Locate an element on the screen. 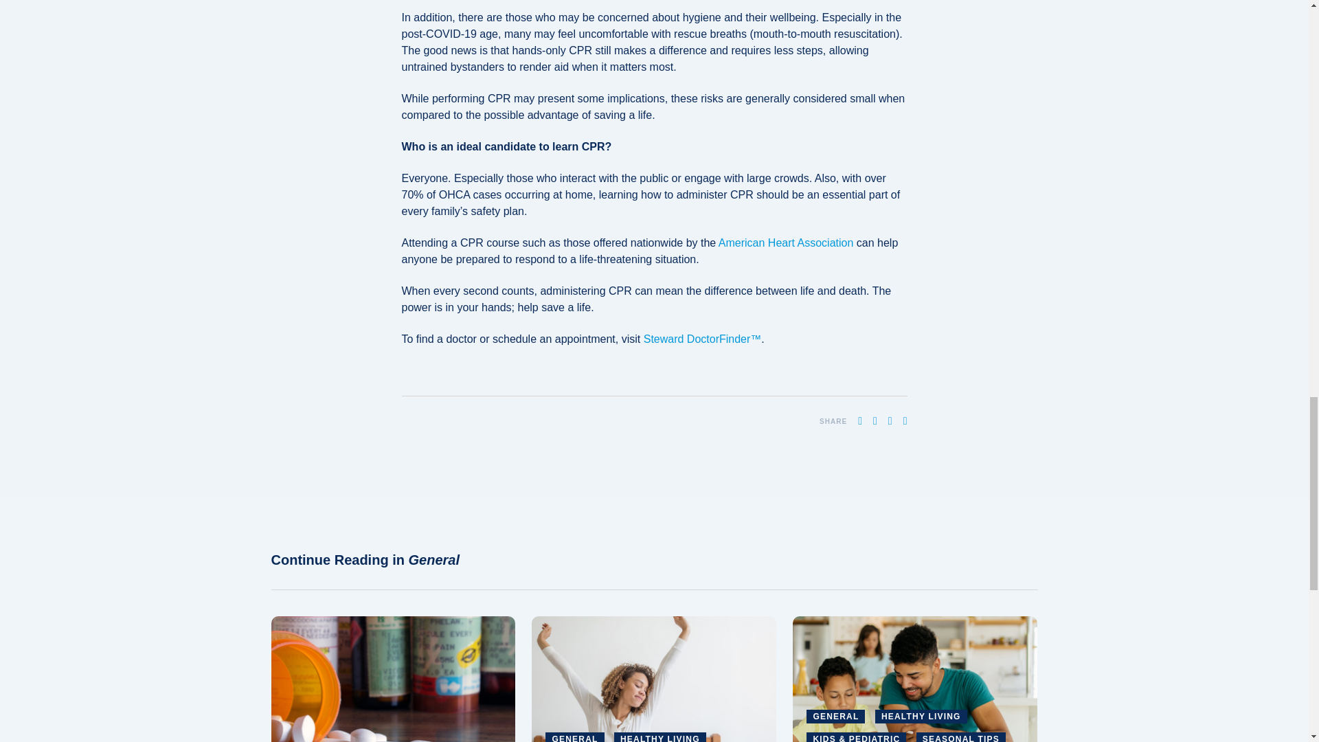 The height and width of the screenshot is (742, 1319). GENERAL is located at coordinates (835, 716).